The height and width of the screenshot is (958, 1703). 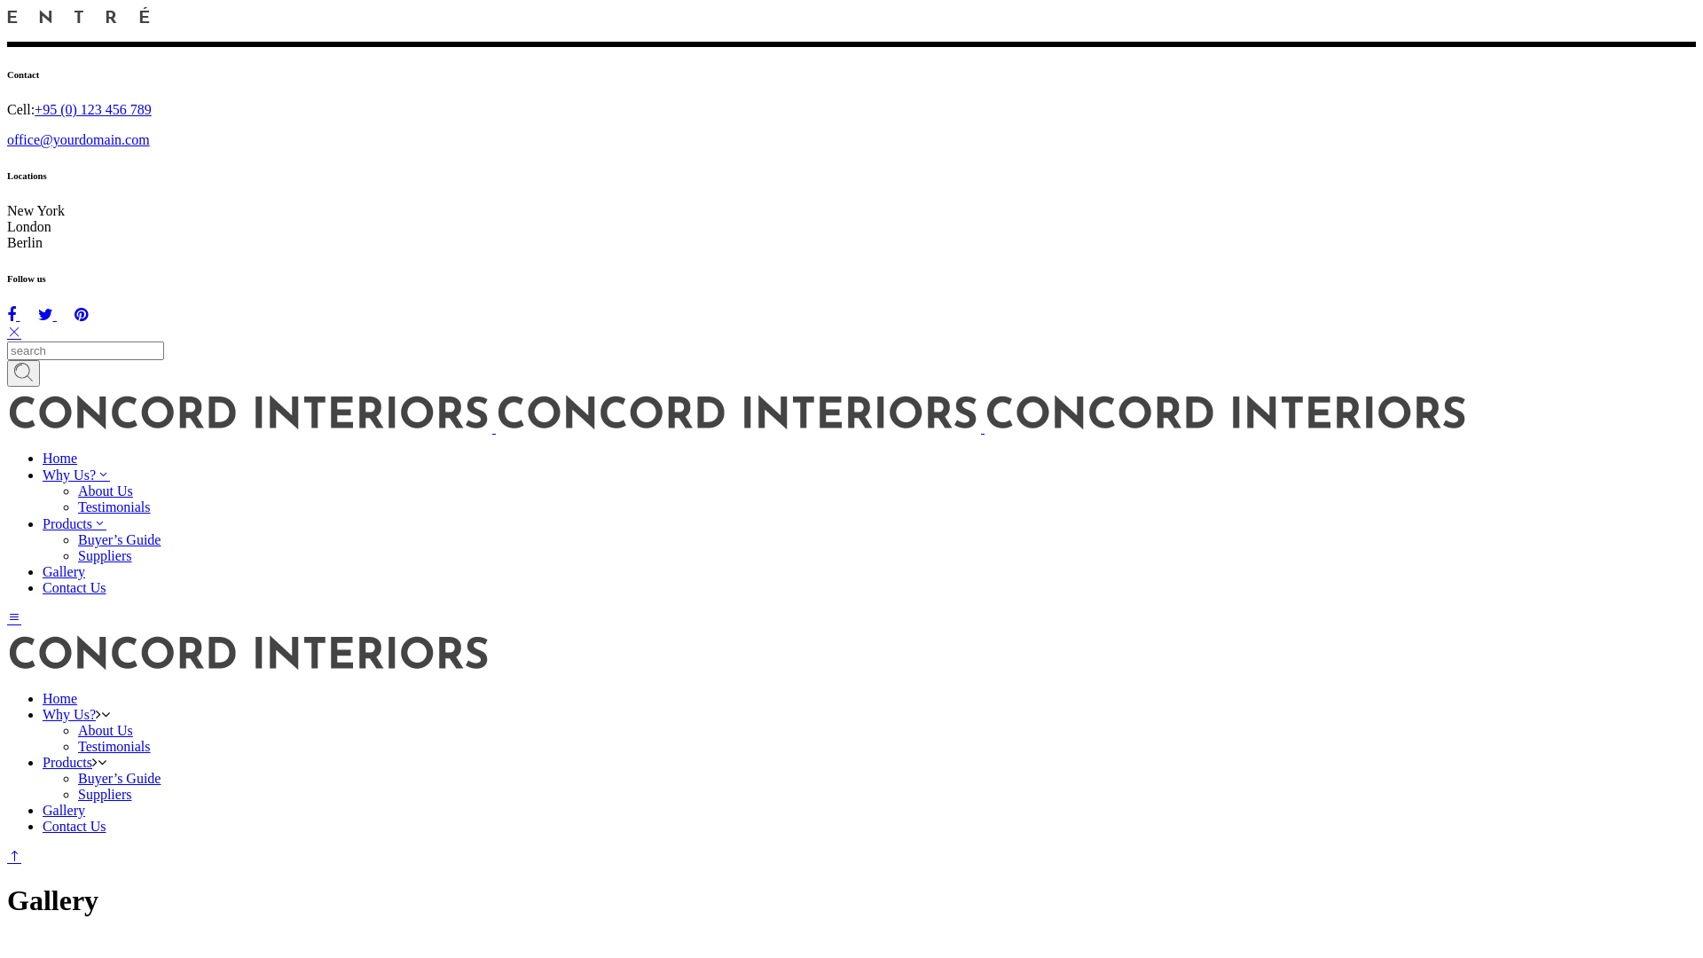 What do you see at coordinates (114, 747) in the screenshot?
I see `Testimonials` at bounding box center [114, 747].